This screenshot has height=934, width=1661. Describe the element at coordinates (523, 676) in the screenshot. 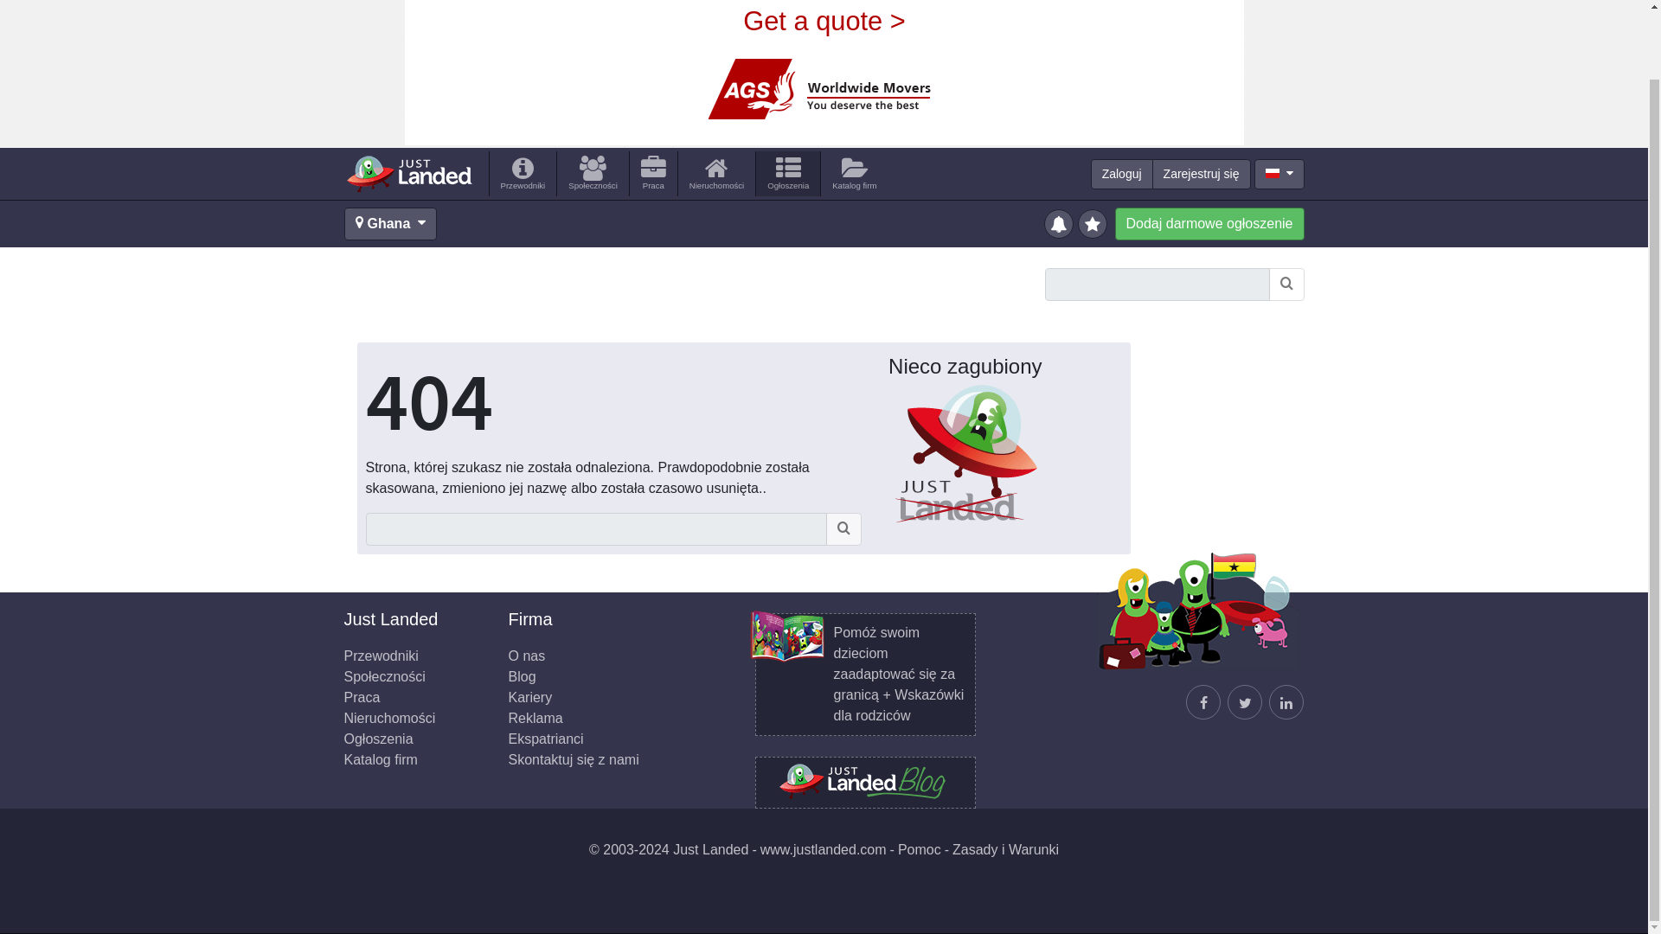

I see `Blog` at that location.